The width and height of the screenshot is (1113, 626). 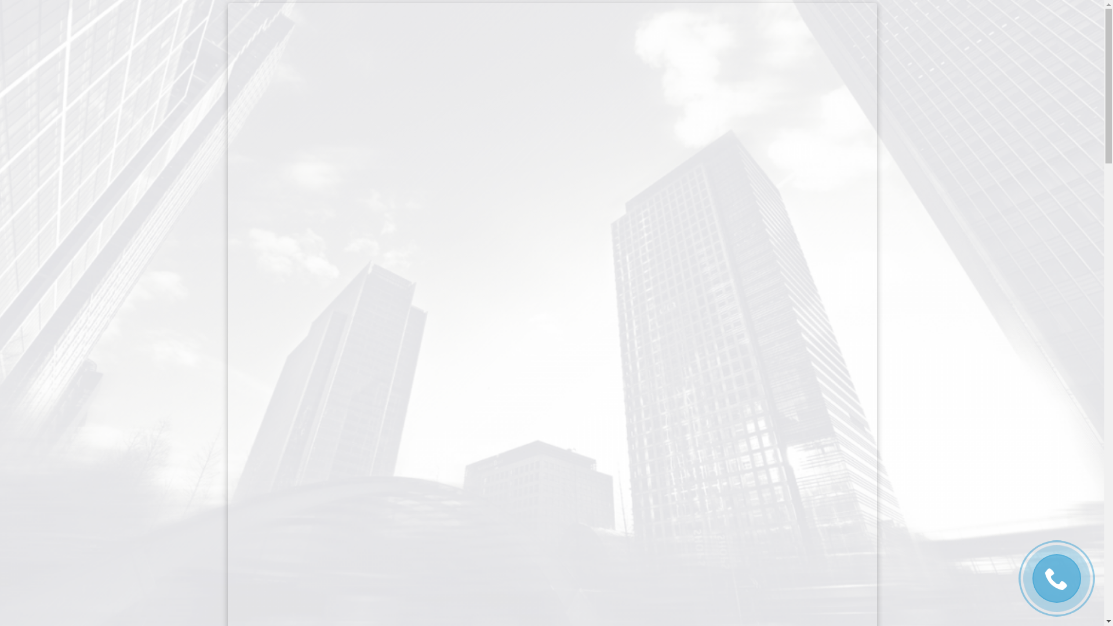 I want to click on Skip to content, so click(x=0, y=3).